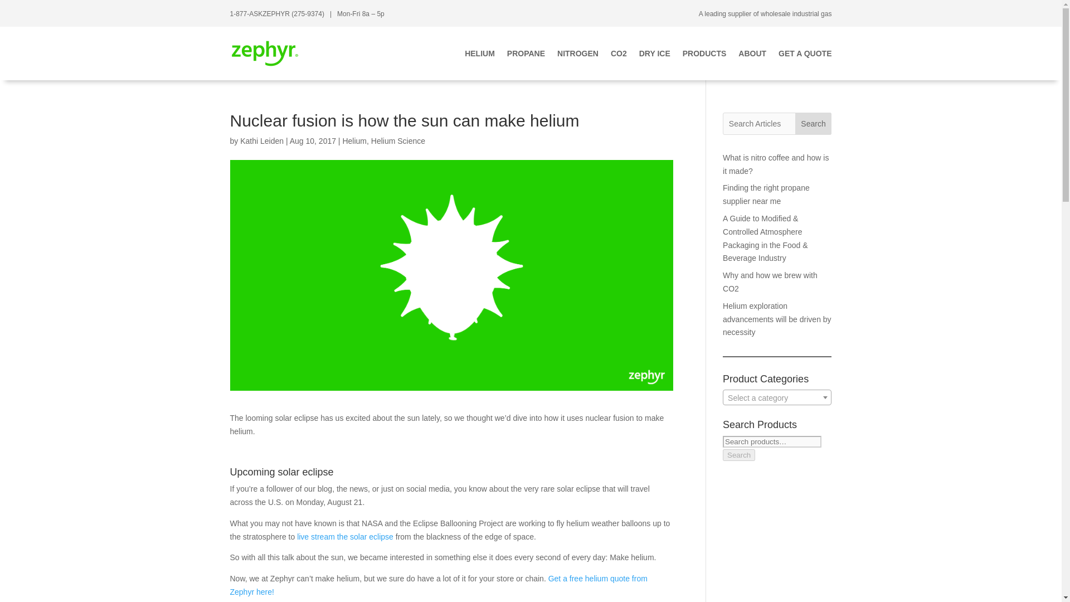 The image size is (1070, 602). Describe the element at coordinates (776, 164) in the screenshot. I see `What is nitro coffee and how is it made?` at that location.